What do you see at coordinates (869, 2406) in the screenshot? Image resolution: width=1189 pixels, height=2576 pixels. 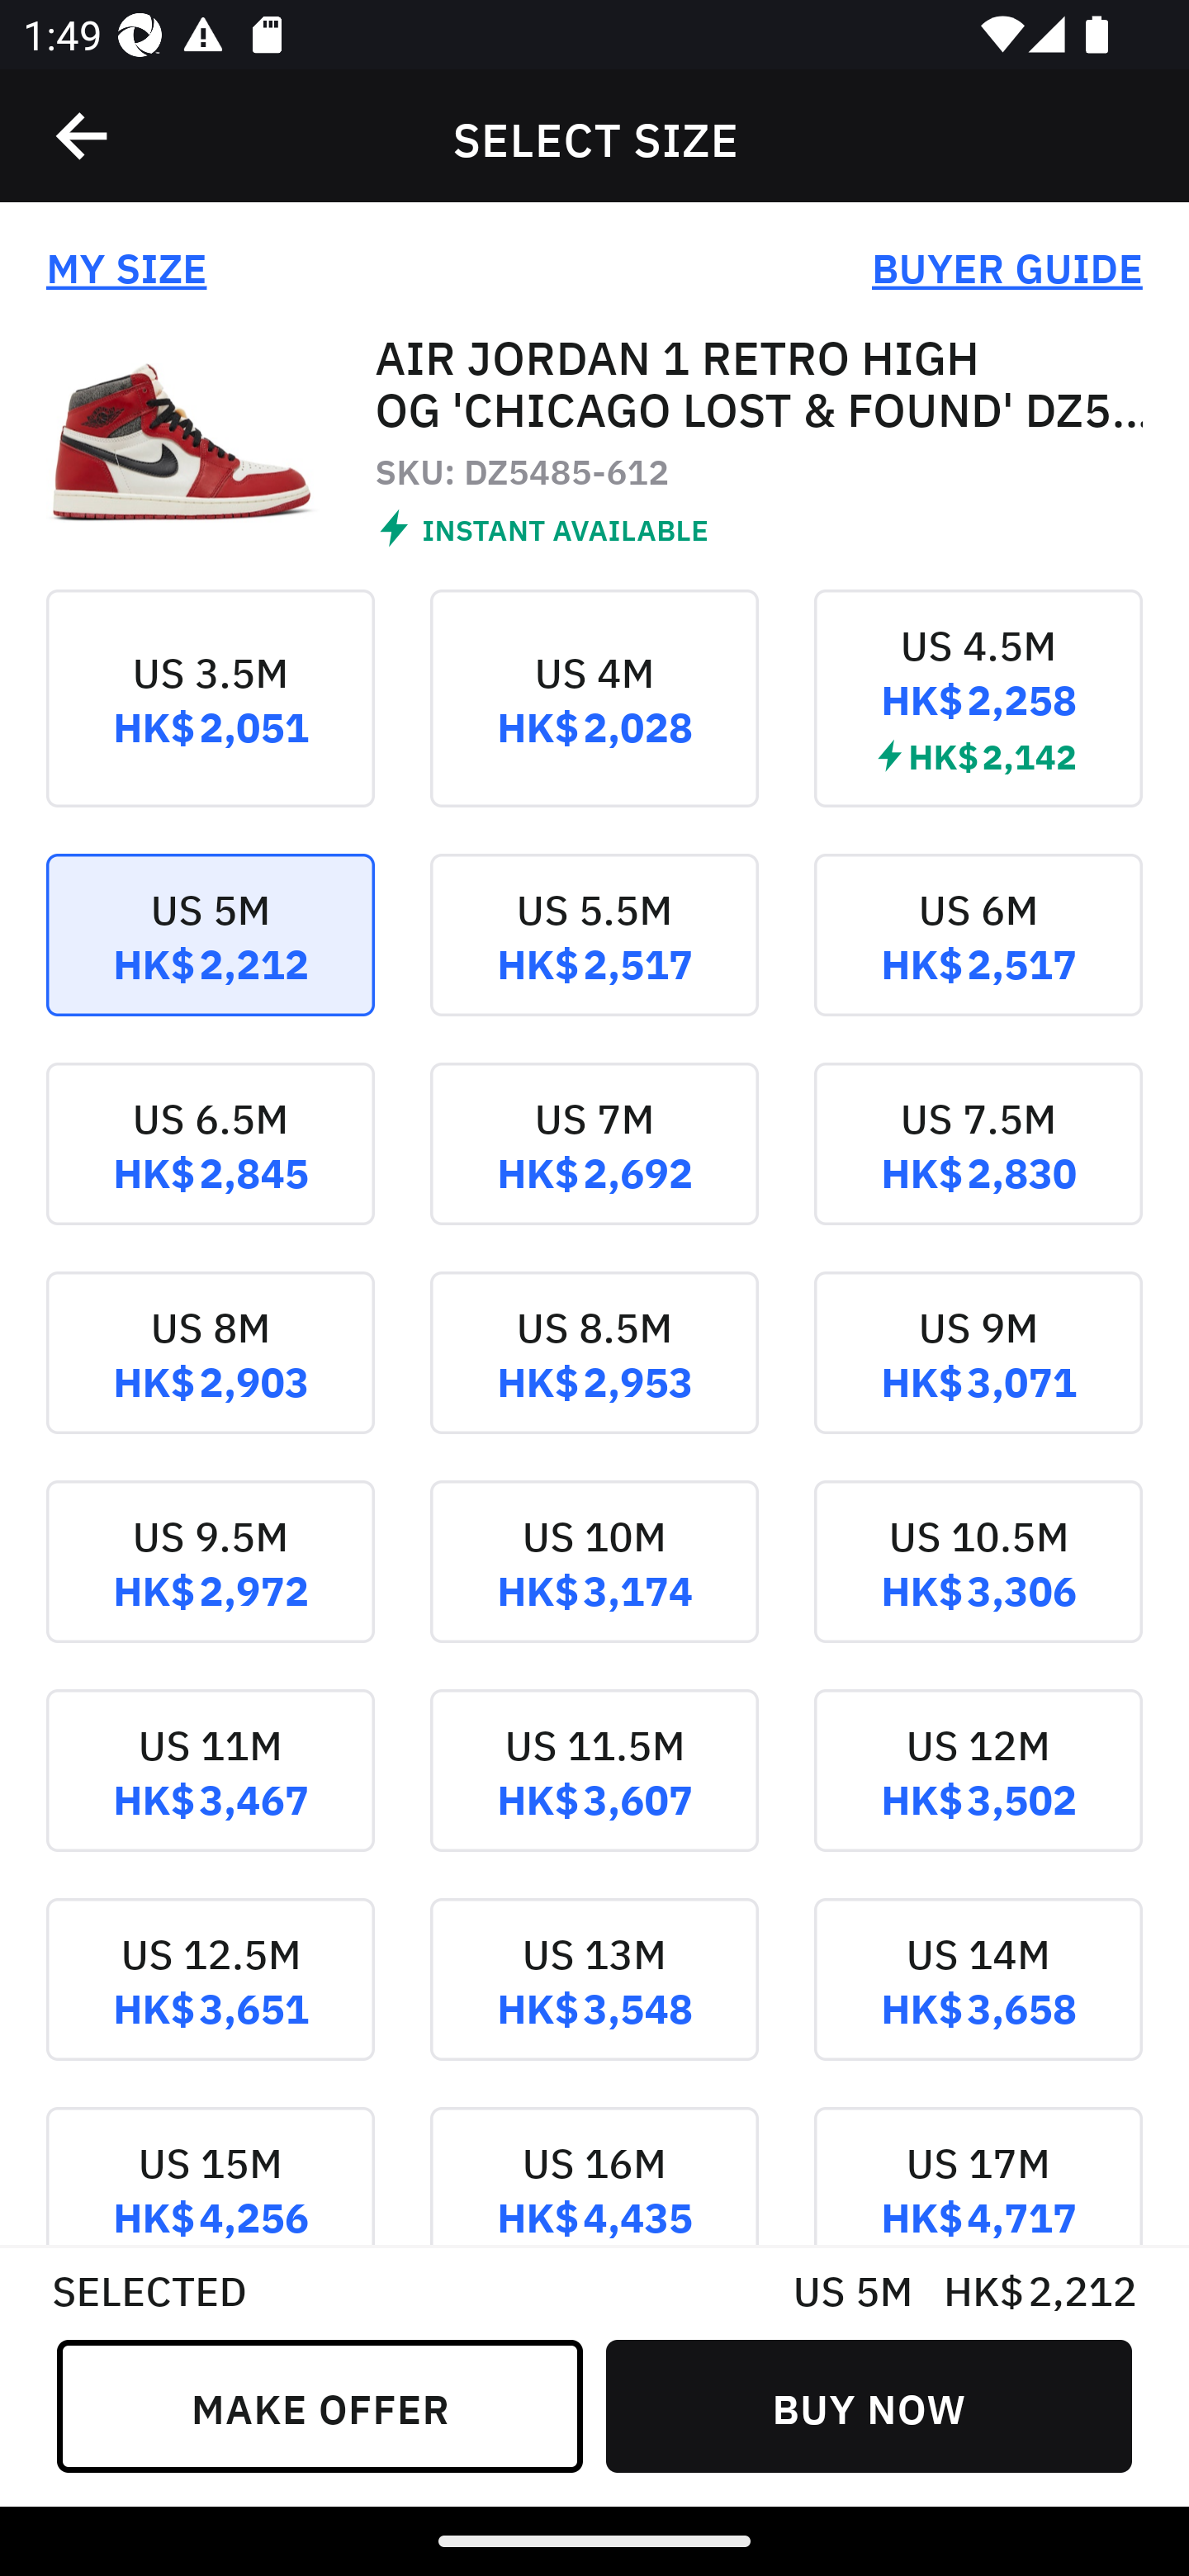 I see `BUY NOW` at bounding box center [869, 2406].